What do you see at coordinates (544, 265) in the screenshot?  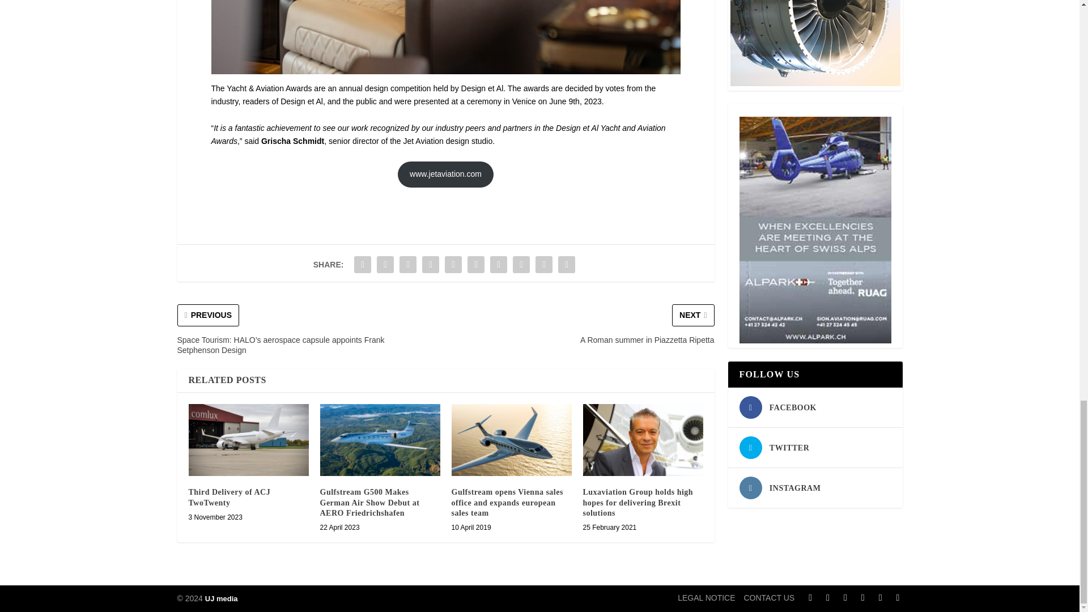 I see `Share "Jet Aviation wins design award in Venice" via Email` at bounding box center [544, 265].